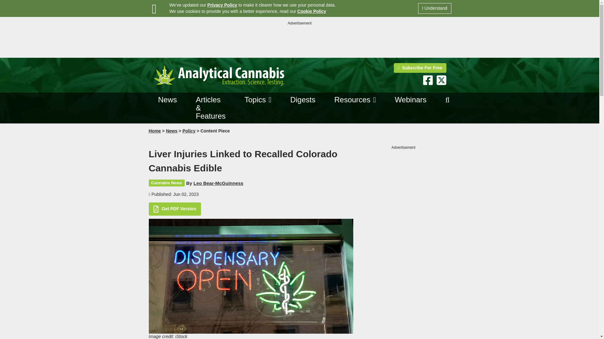  Describe the element at coordinates (311, 11) in the screenshot. I see `Cookie Policy` at that location.